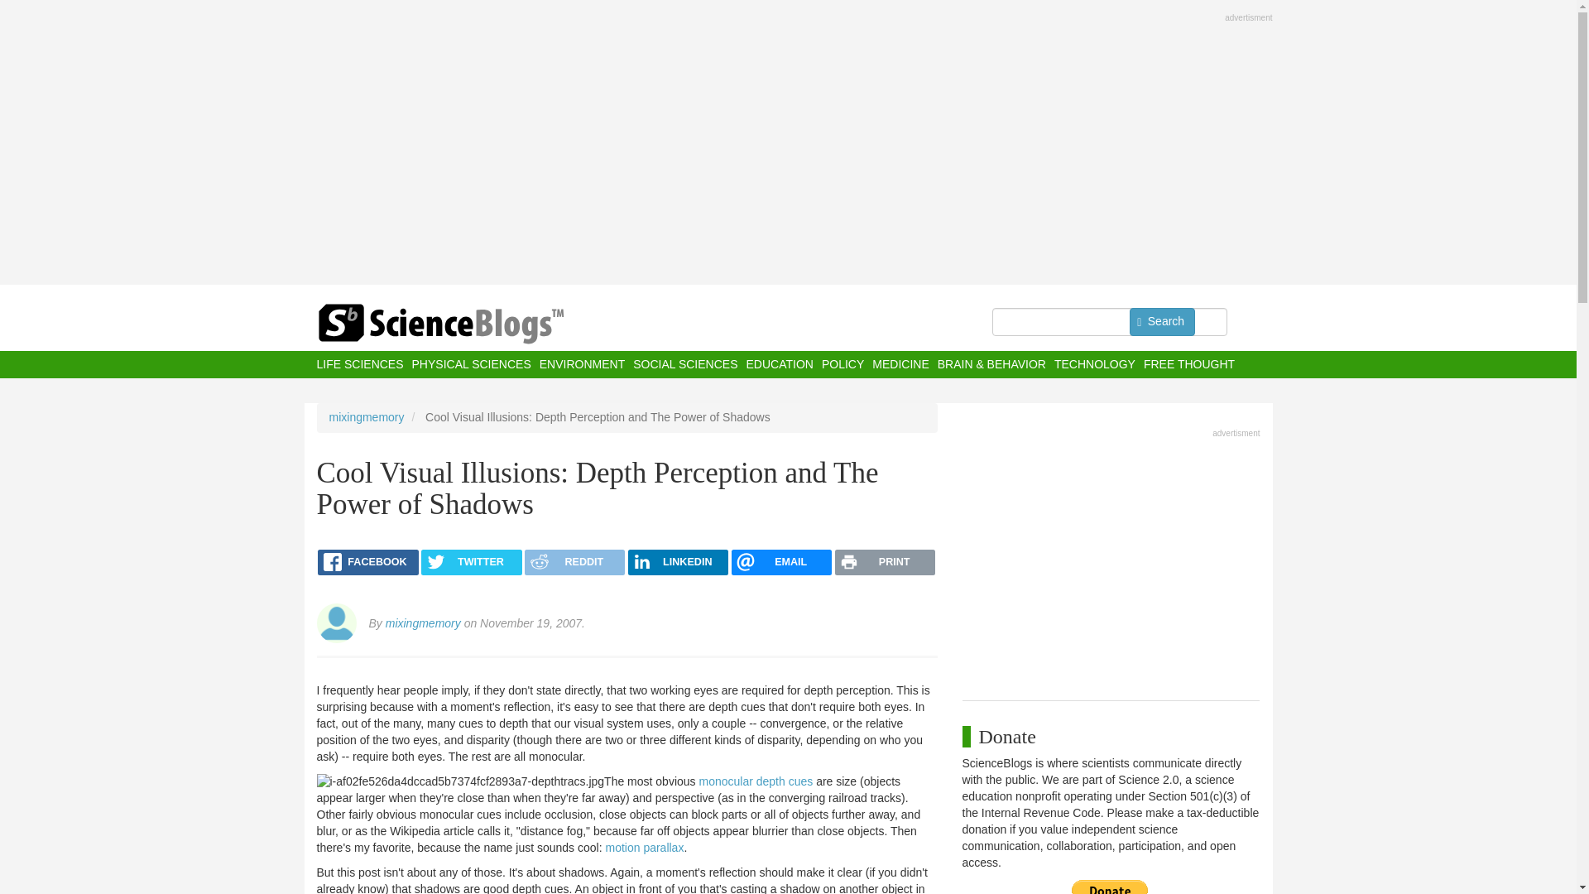 The height and width of the screenshot is (894, 1589). What do you see at coordinates (1111, 560) in the screenshot?
I see `Advertisement` at bounding box center [1111, 560].